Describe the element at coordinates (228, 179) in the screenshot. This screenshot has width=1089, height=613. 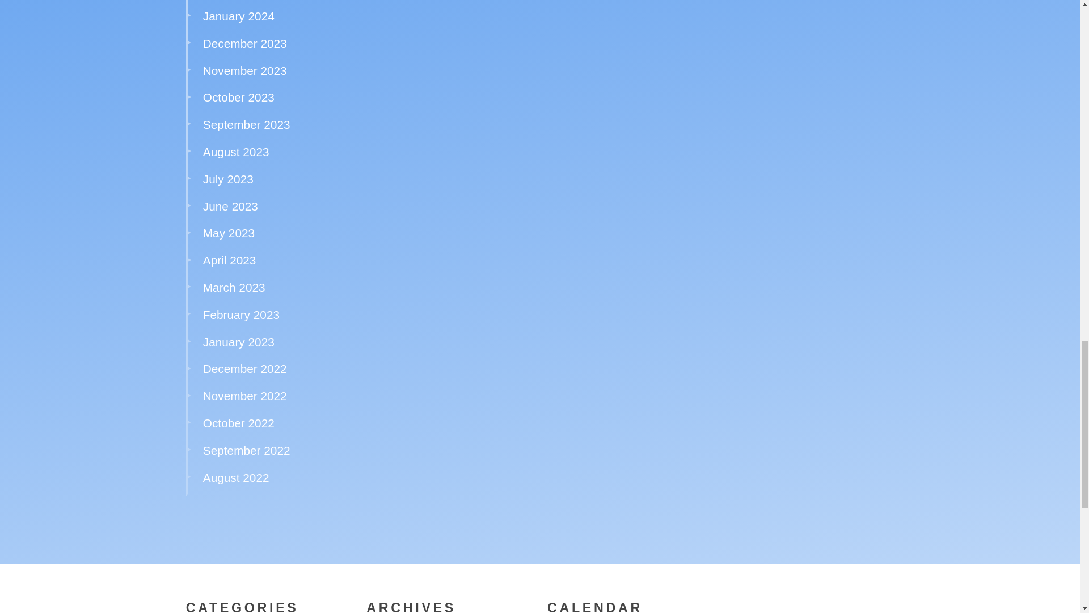
I see `July 2023` at that location.